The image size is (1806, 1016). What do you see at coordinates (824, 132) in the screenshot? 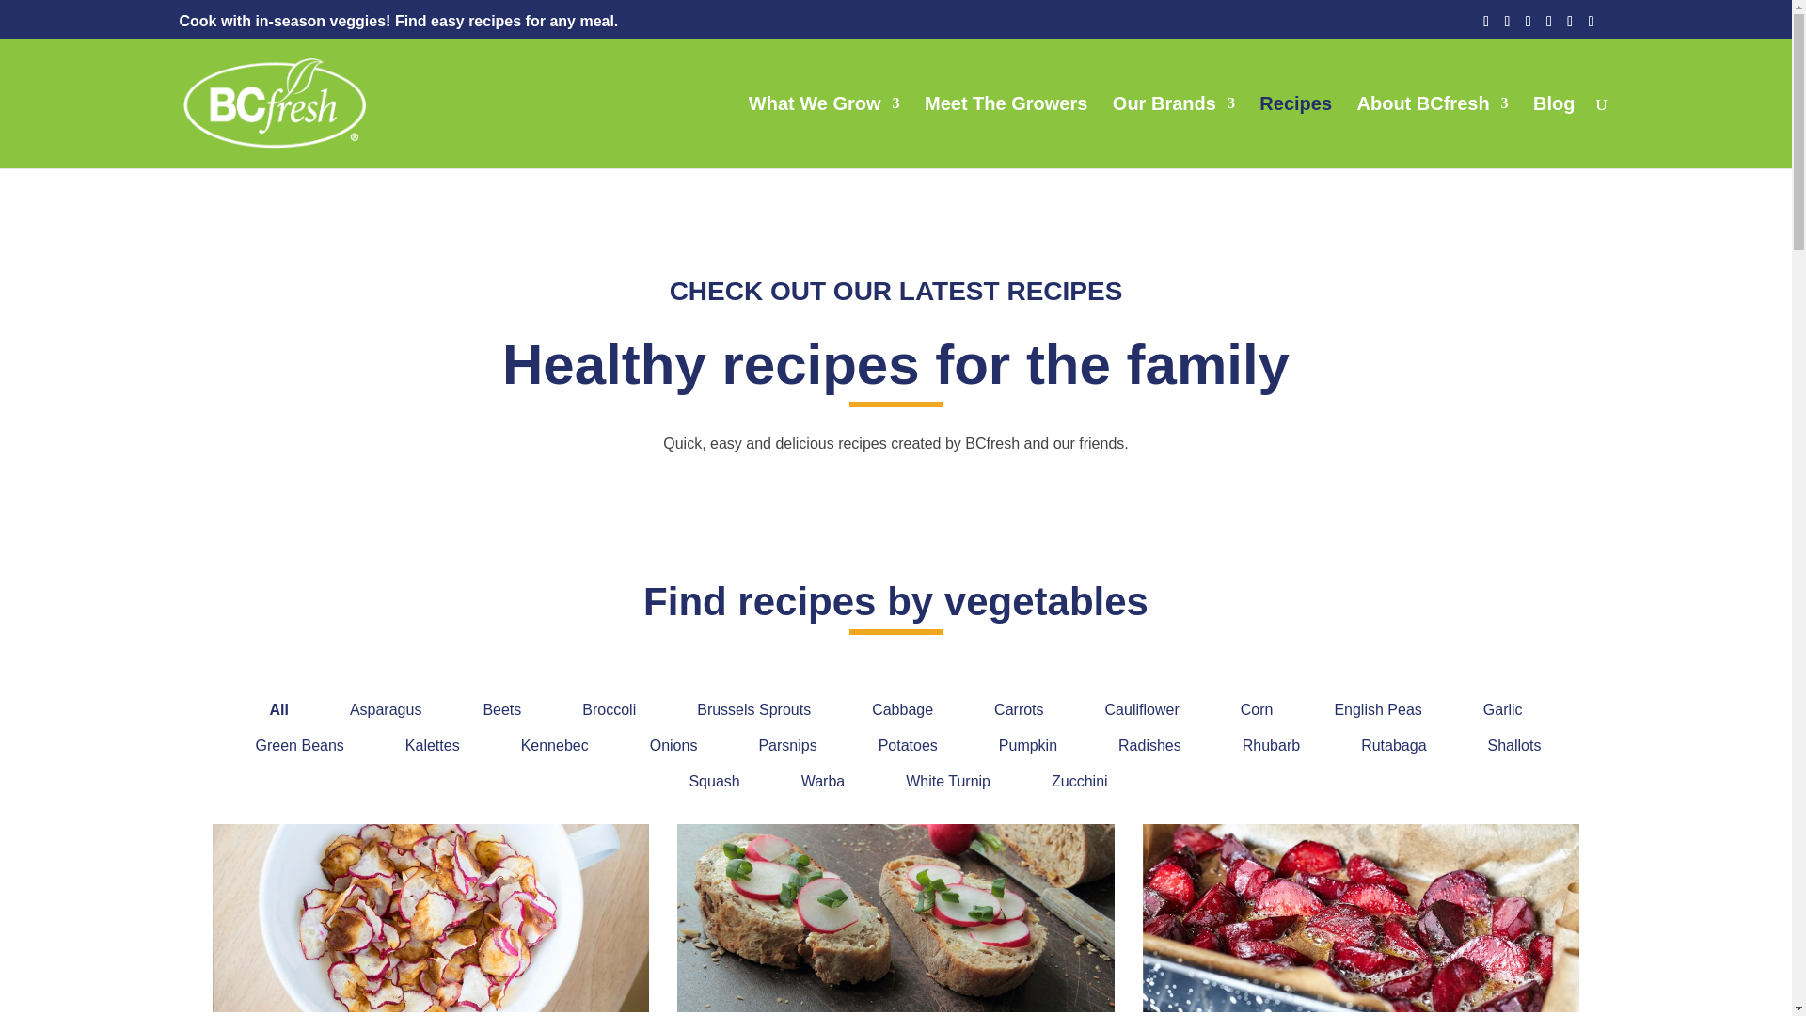
I see `What We Grow` at bounding box center [824, 132].